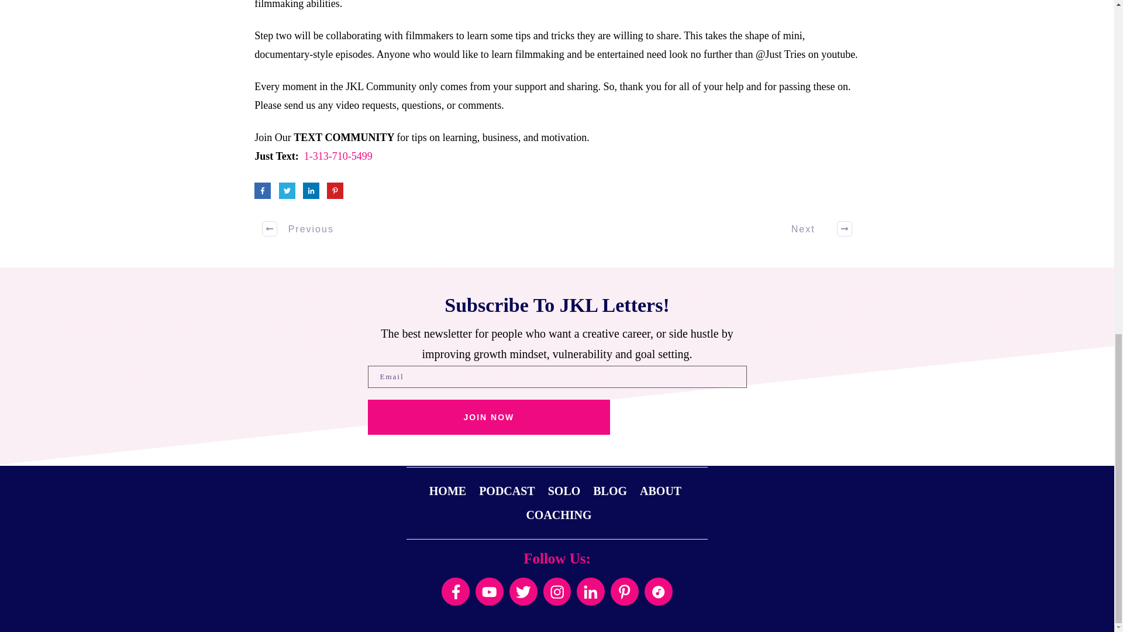  Describe the element at coordinates (564, 490) in the screenshot. I see `SOLO` at that location.